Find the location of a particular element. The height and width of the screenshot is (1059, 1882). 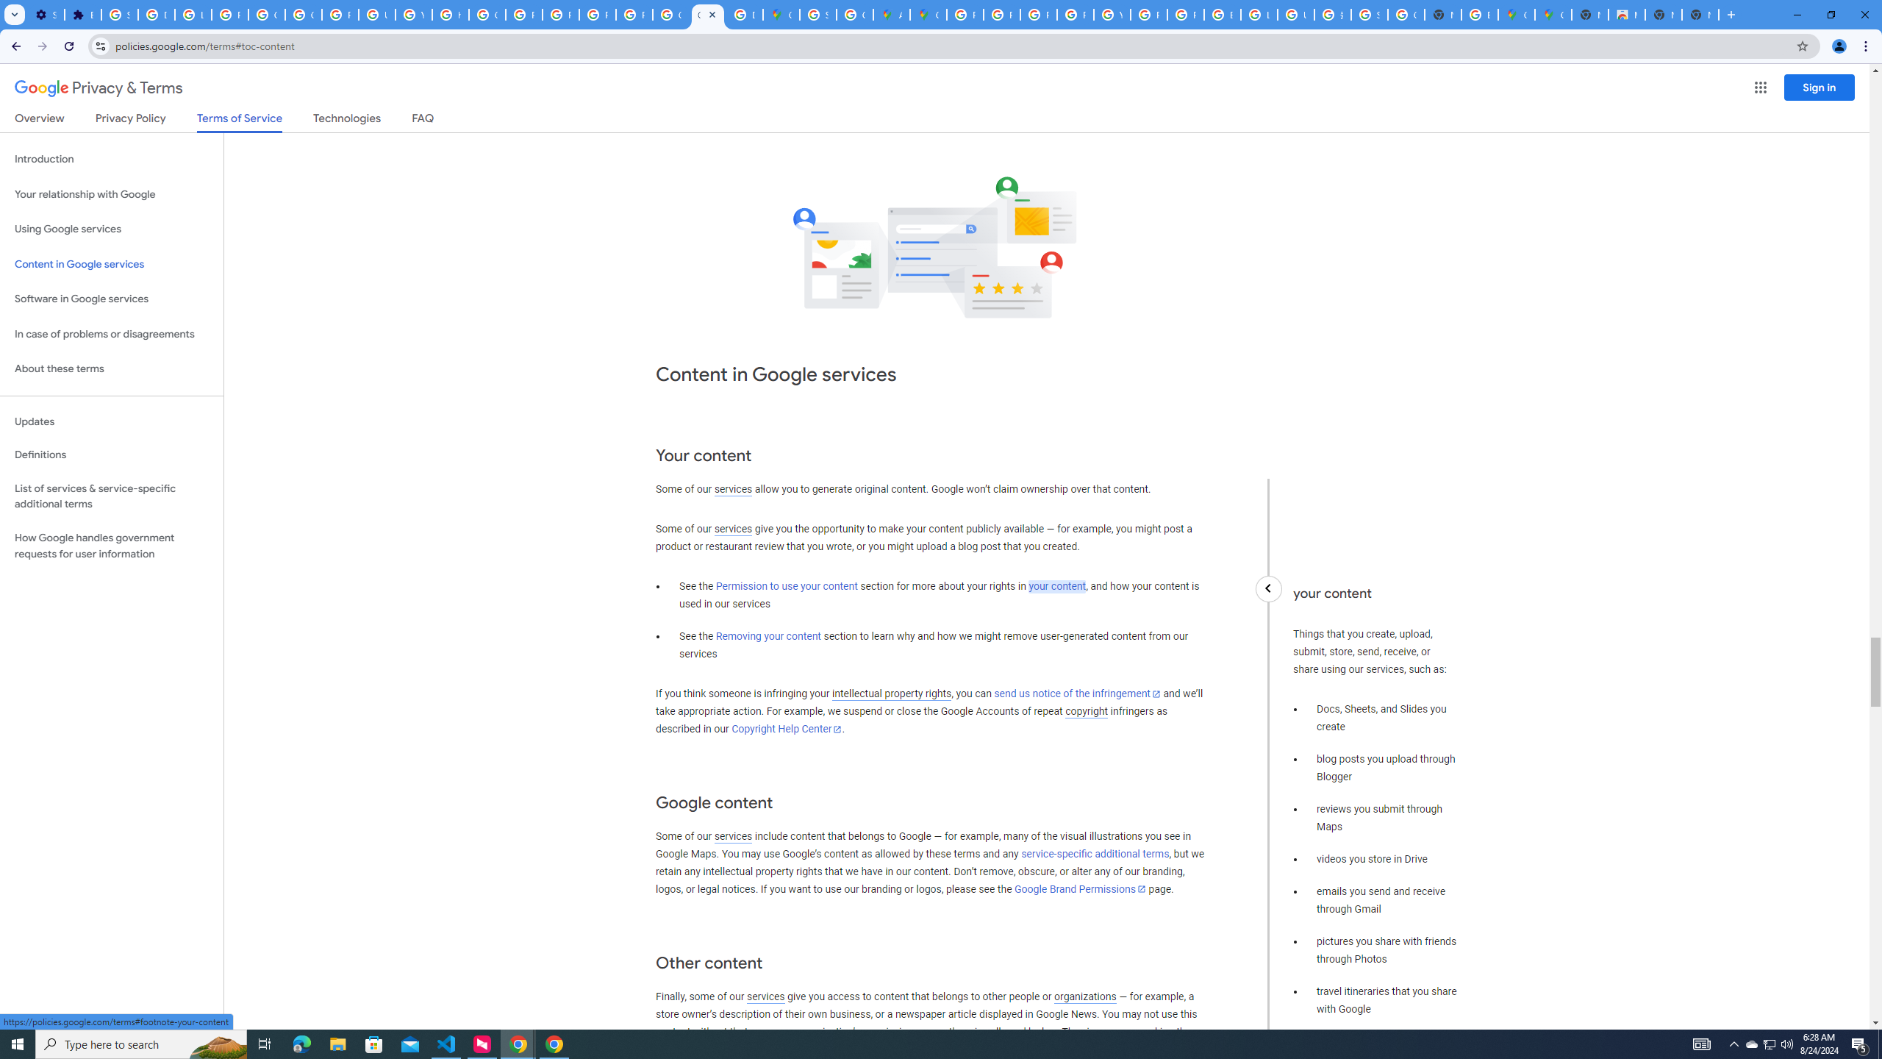

Privacy Help Center - Policies Help is located at coordinates (1038, 15).